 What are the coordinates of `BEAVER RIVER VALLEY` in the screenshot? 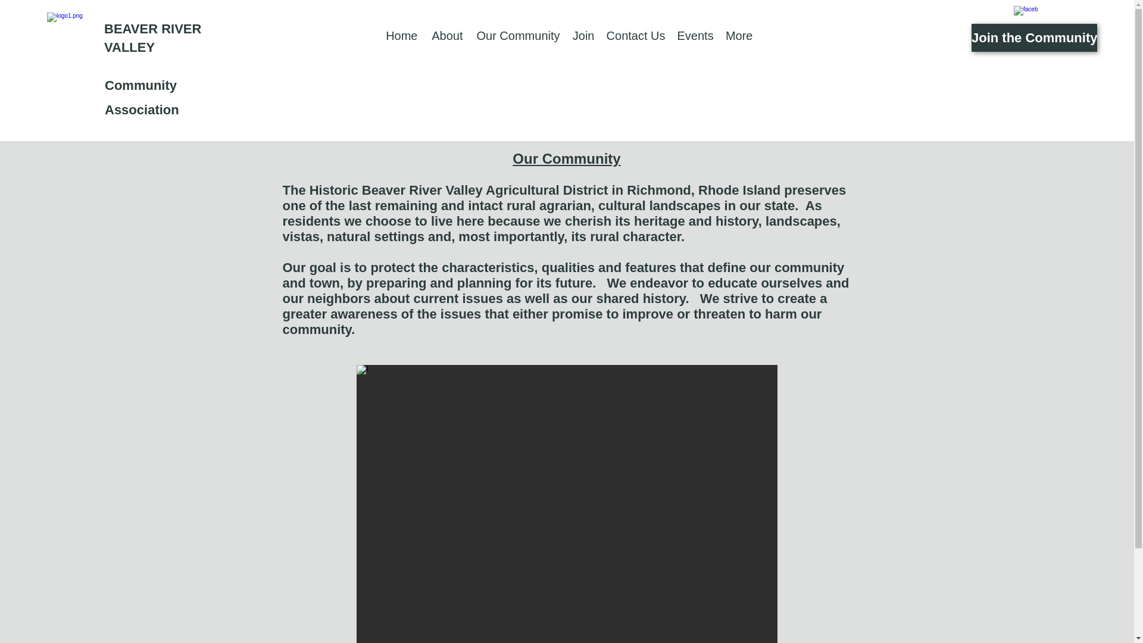 It's located at (152, 38).